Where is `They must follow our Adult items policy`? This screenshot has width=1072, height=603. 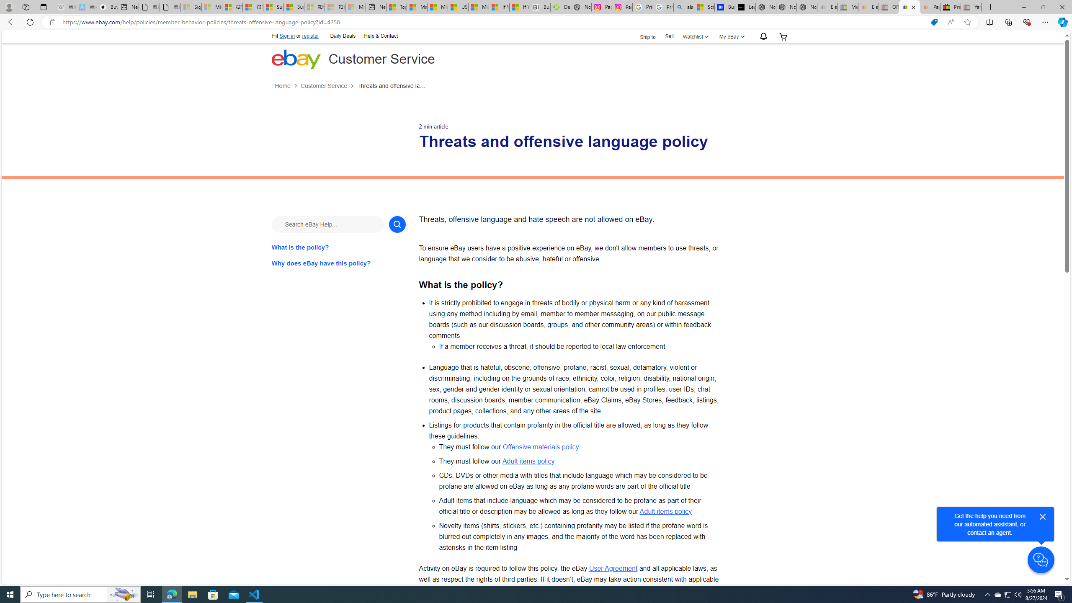
They must follow our Adult items policy is located at coordinates (580, 461).